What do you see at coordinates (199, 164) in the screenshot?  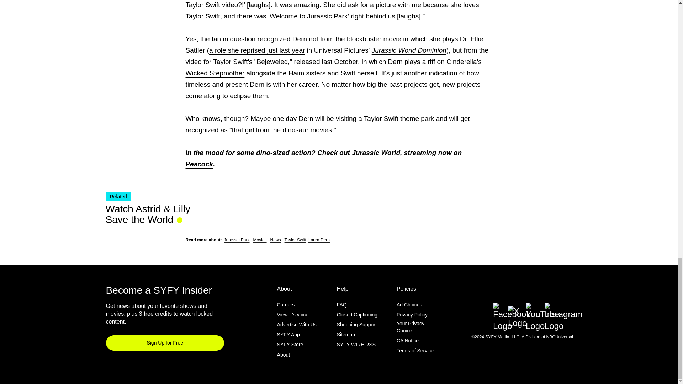 I see `Peacock` at bounding box center [199, 164].